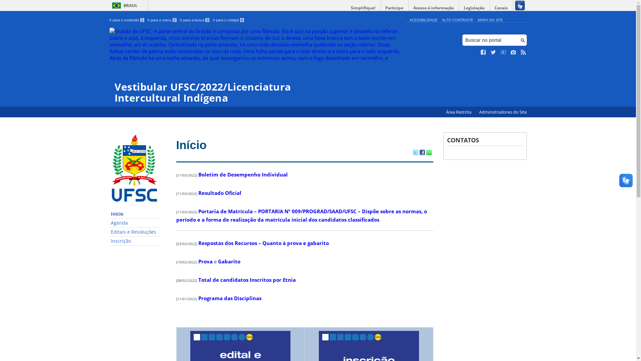 This screenshot has height=361, width=641. What do you see at coordinates (422, 153) in the screenshot?
I see `Compartilhar no Facebook` at bounding box center [422, 153].